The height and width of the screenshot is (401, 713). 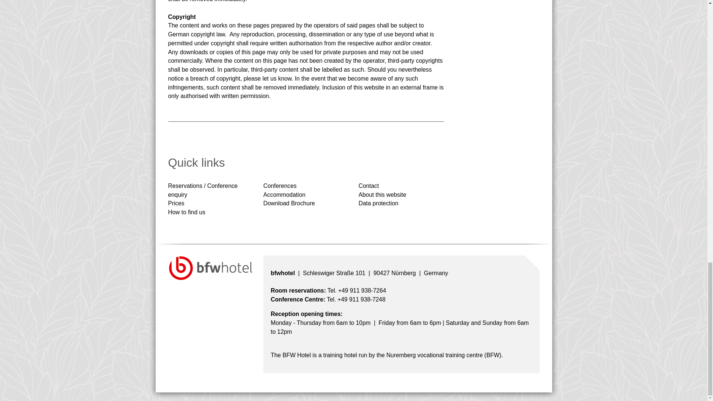 What do you see at coordinates (369, 186) in the screenshot?
I see `Link to Contact page` at bounding box center [369, 186].